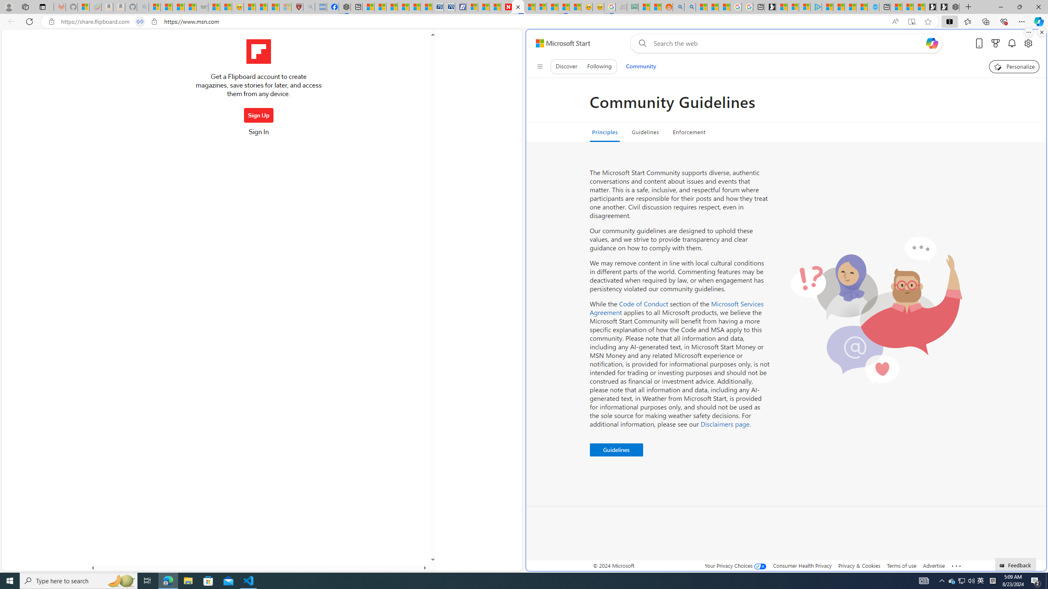  Describe the element at coordinates (604, 132) in the screenshot. I see `Principles` at that location.